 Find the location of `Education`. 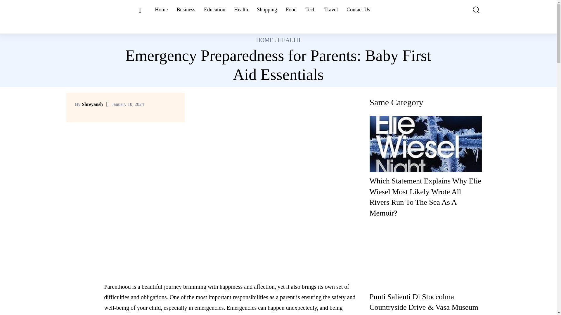

Education is located at coordinates (214, 10).